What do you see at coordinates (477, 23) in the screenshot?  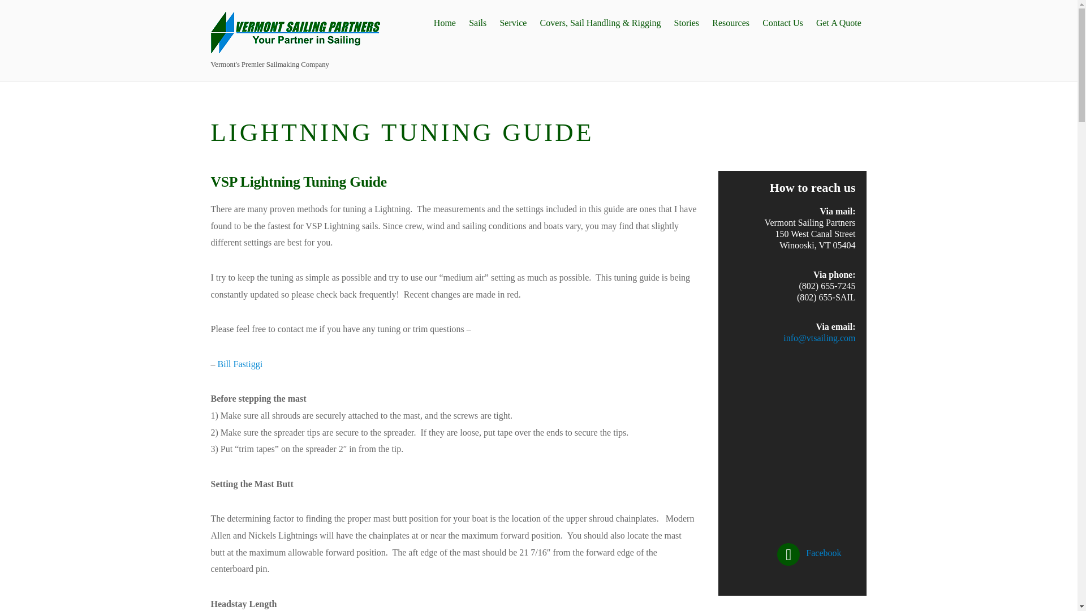 I see `Sails` at bounding box center [477, 23].